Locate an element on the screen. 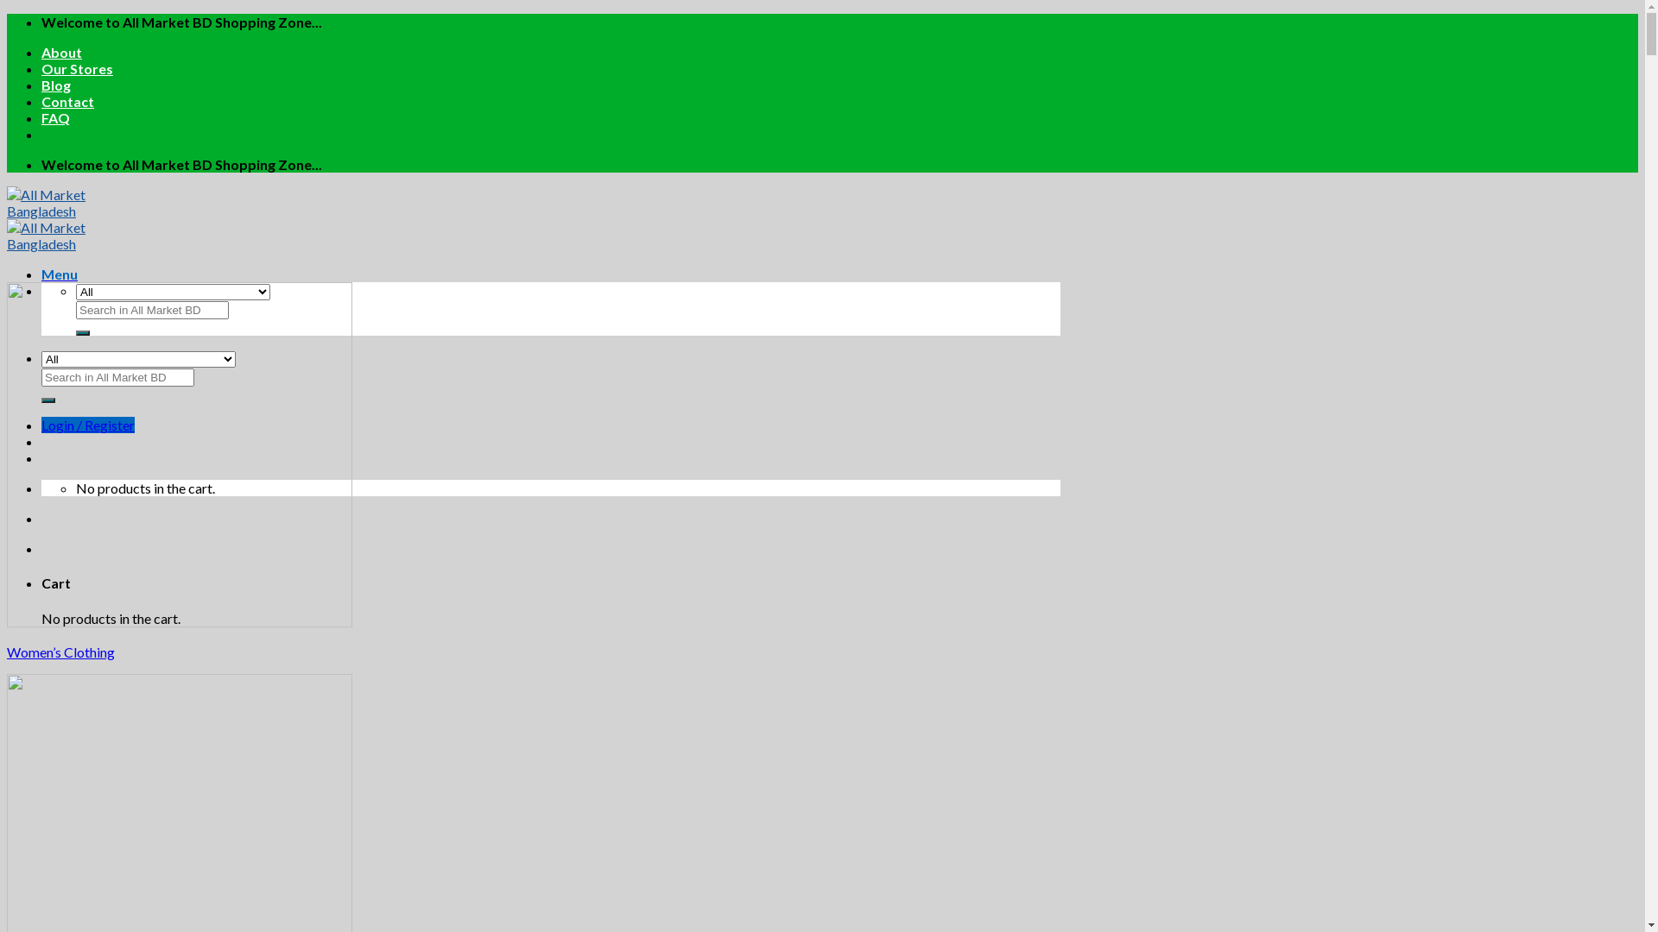 Image resolution: width=1658 pixels, height=932 pixels. Login / Register is located at coordinates (88, 425).